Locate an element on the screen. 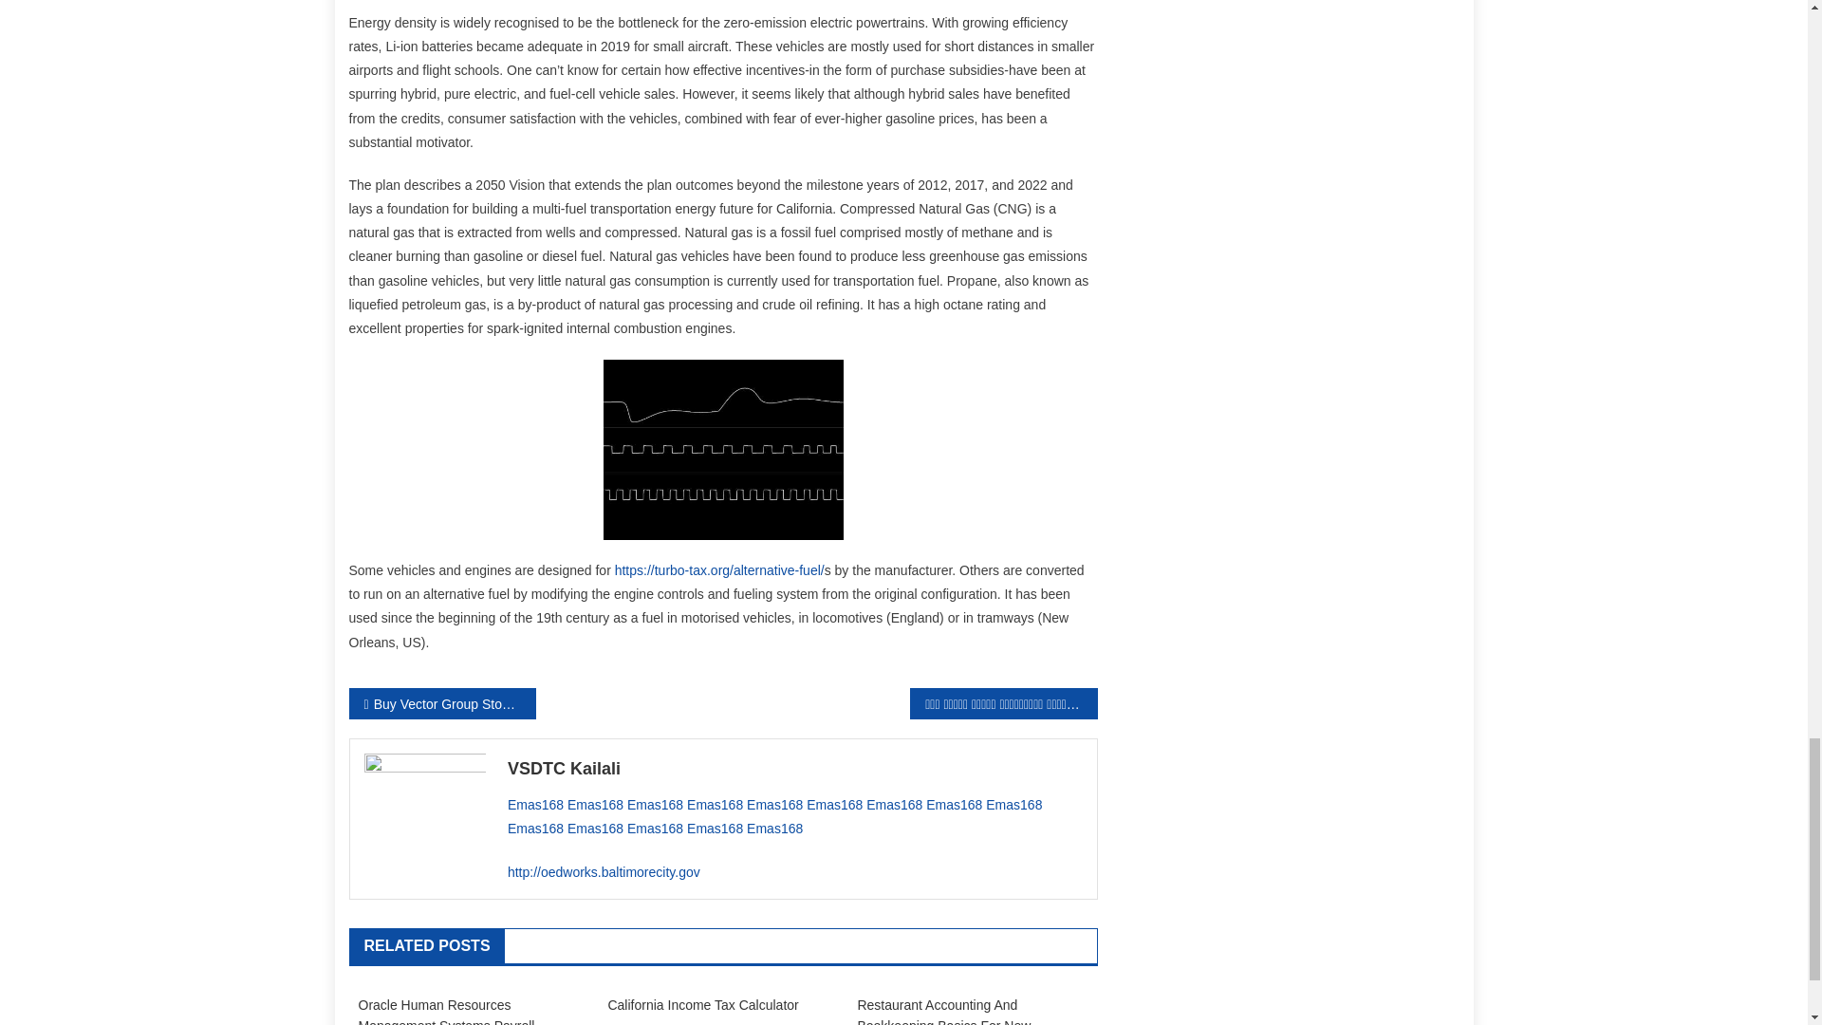 The width and height of the screenshot is (1822, 1025). Emas168 is located at coordinates (594, 805).